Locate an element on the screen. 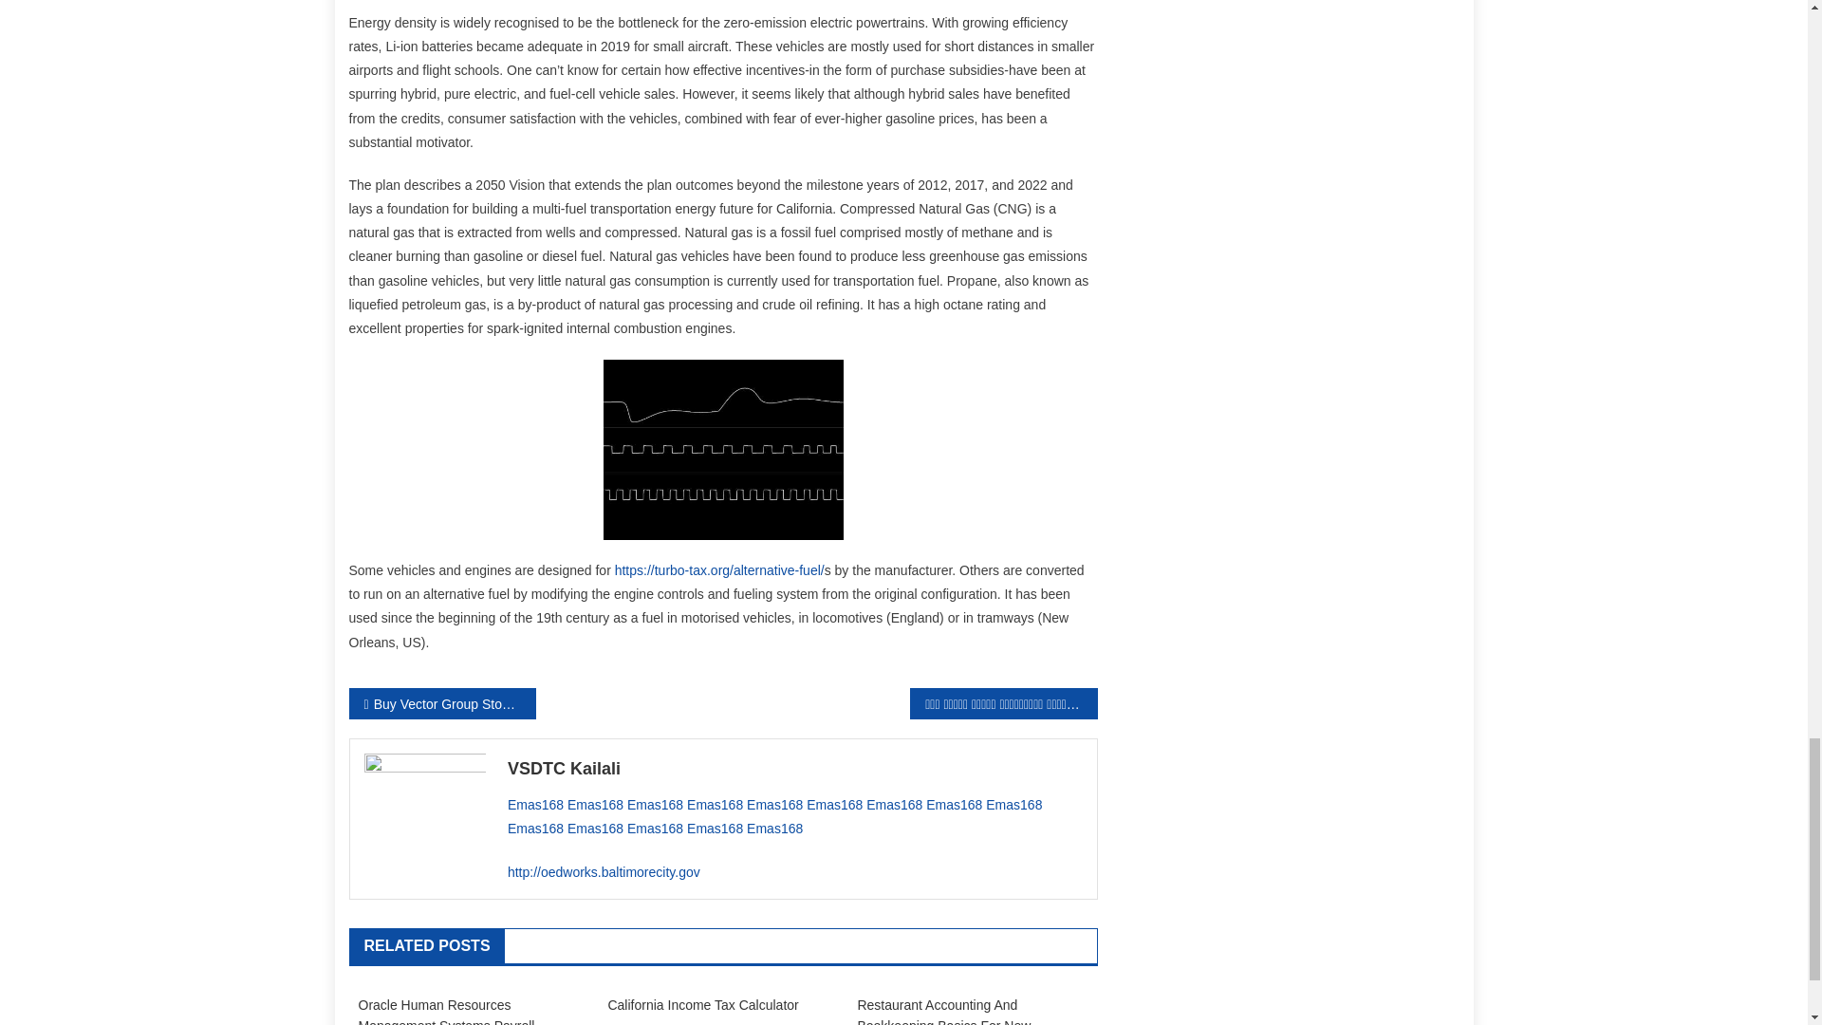 The width and height of the screenshot is (1822, 1025). Emas168 is located at coordinates (594, 805).